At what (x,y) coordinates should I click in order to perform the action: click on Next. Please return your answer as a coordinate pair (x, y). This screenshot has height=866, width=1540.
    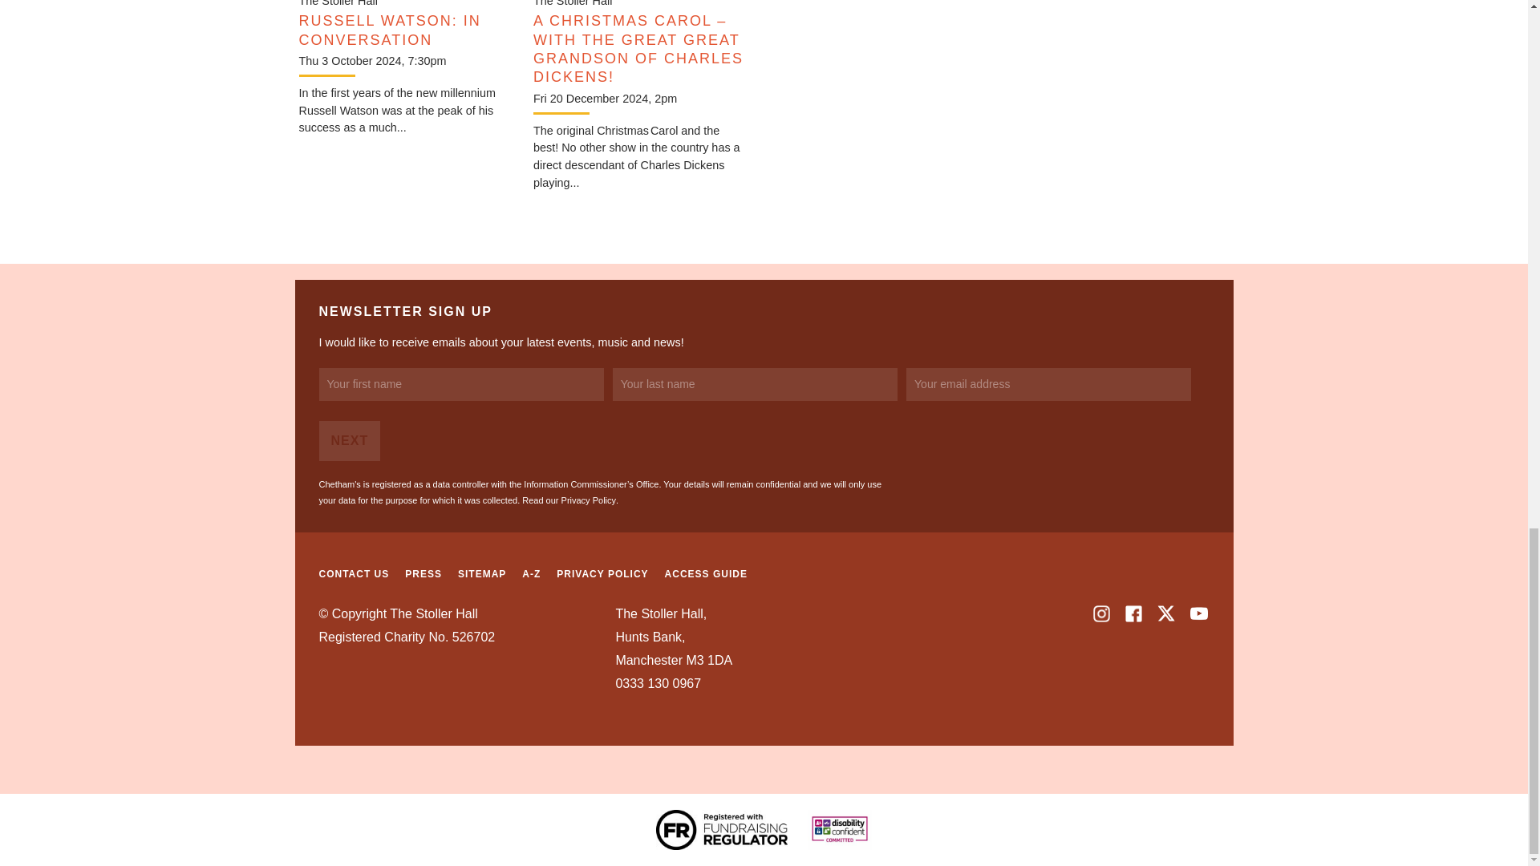
    Looking at the image, I should click on (350, 440).